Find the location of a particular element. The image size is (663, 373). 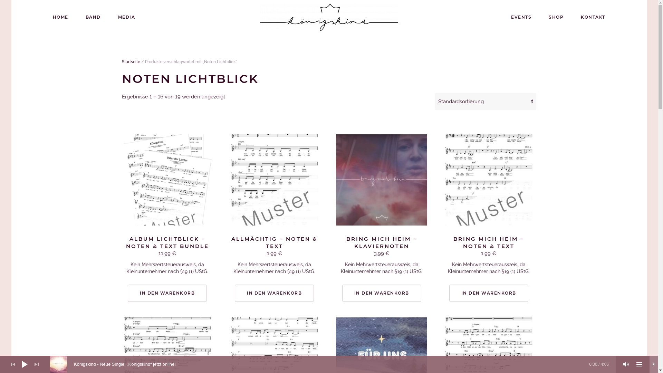

Toggle Playlist is located at coordinates (639, 364).